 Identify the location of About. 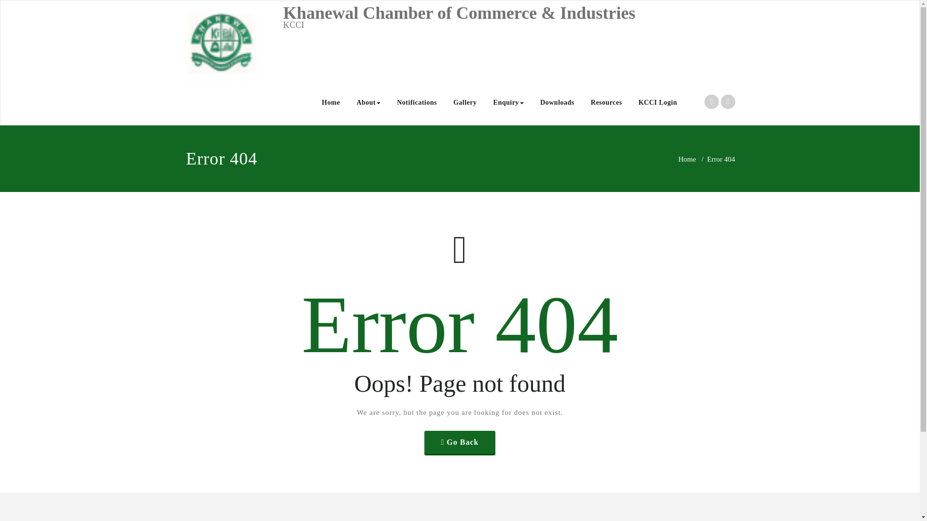
(368, 102).